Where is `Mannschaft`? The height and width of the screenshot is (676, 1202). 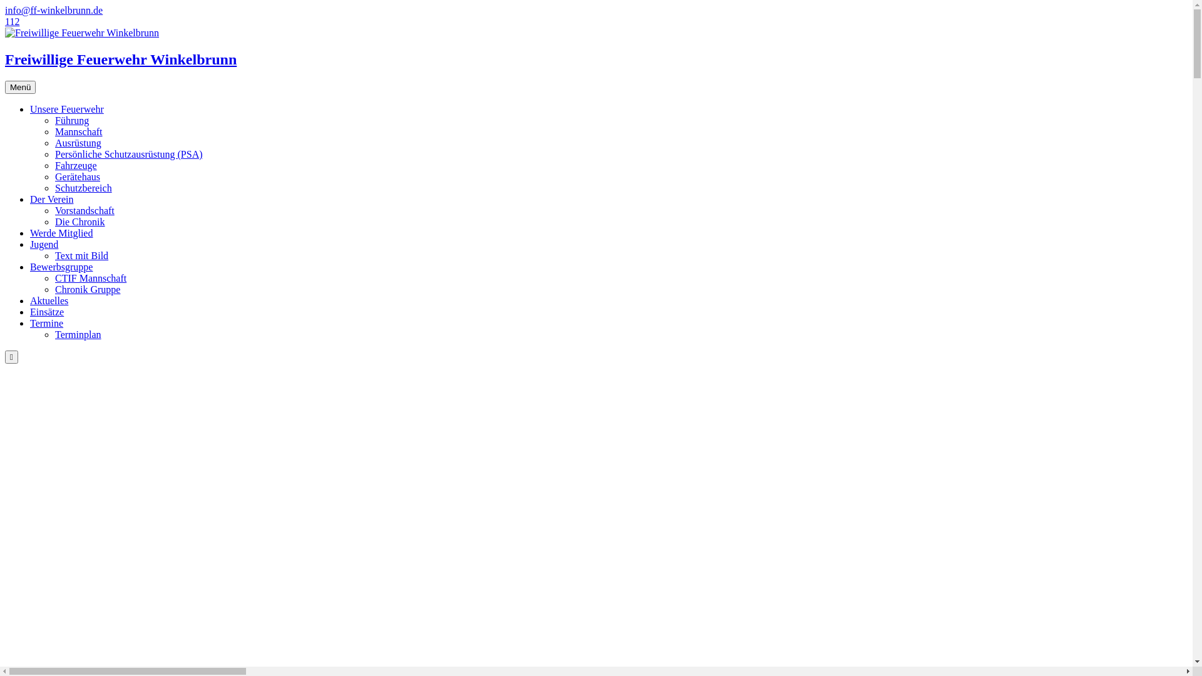
Mannschaft is located at coordinates (79, 131).